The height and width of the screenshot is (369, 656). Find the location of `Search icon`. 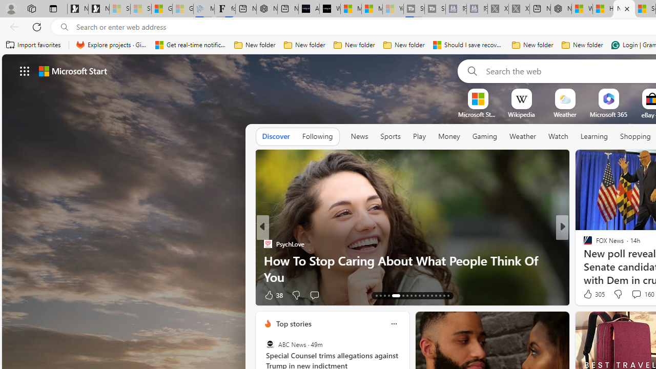

Search icon is located at coordinates (65, 27).